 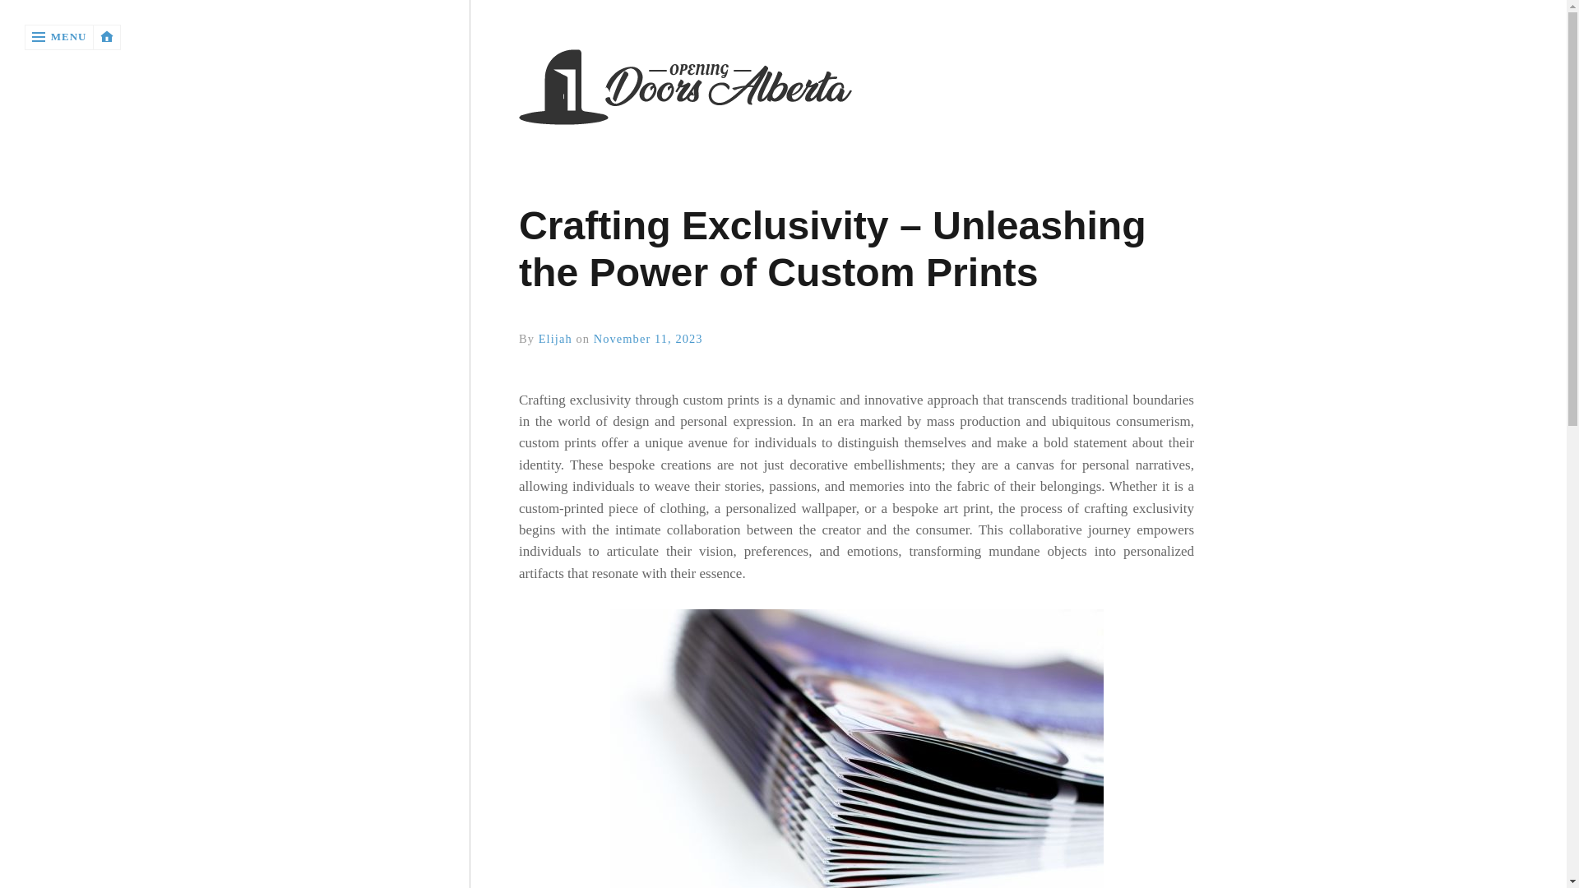 I want to click on Elijah, so click(x=554, y=339).